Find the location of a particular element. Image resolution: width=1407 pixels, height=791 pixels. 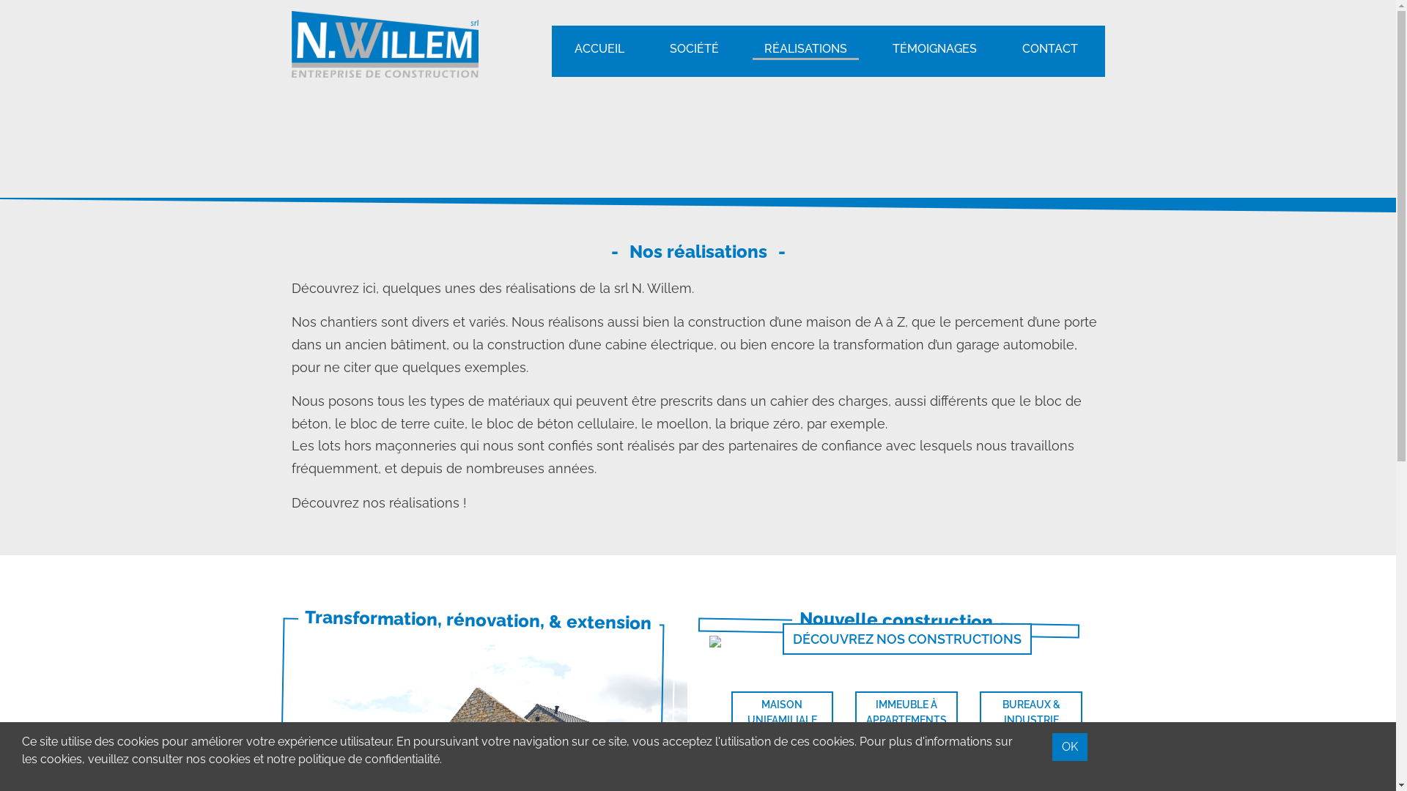

srl N.Willem is located at coordinates (385, 44).